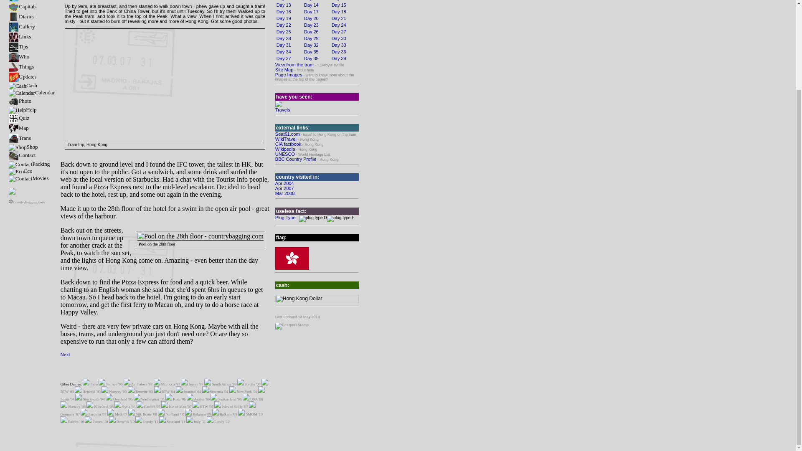 This screenshot has width=802, height=451. Describe the element at coordinates (65, 355) in the screenshot. I see `Next` at that location.